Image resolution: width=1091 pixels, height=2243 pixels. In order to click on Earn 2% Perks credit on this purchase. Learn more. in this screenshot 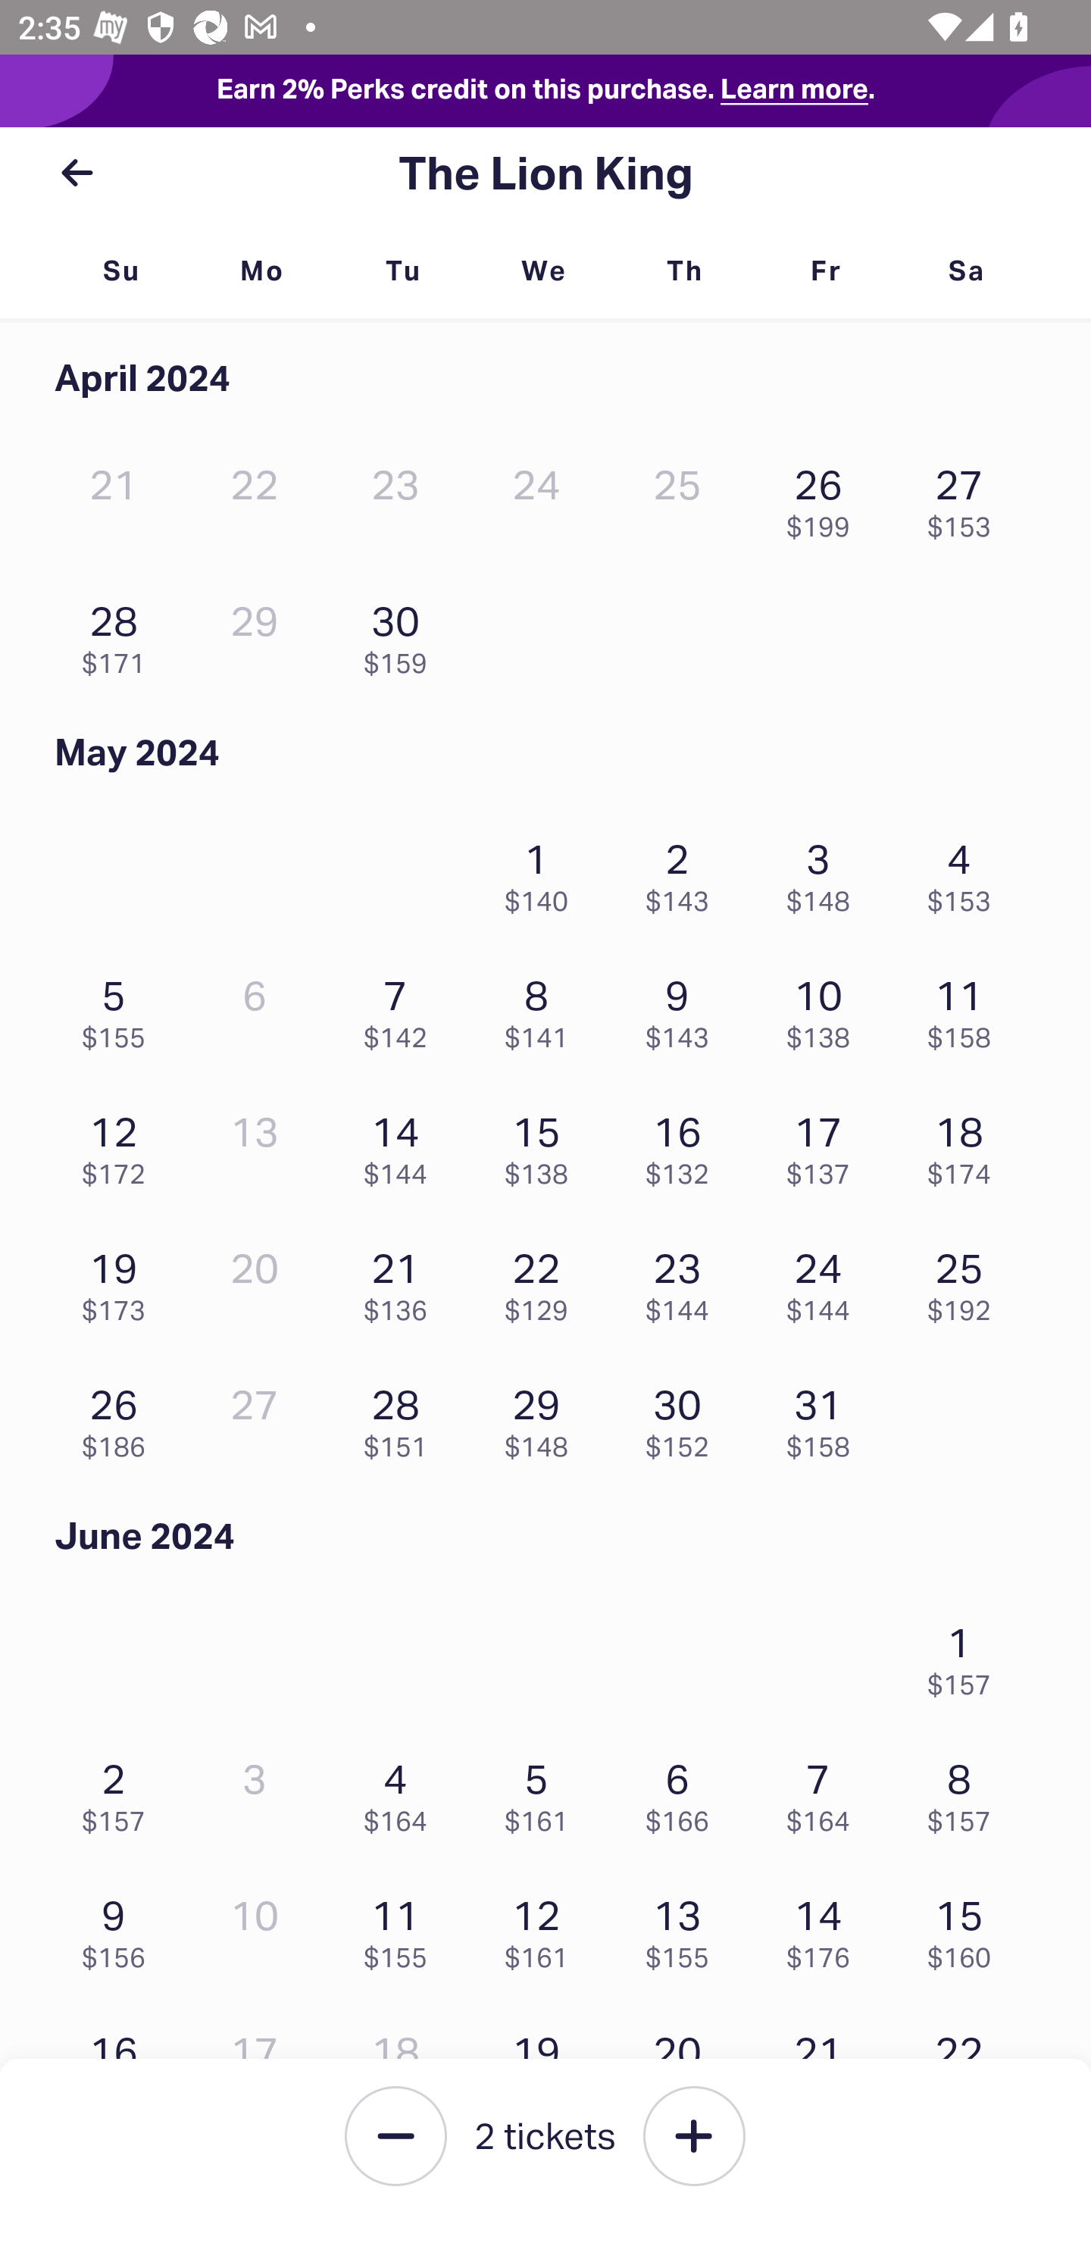, I will do `click(545, 91)`.